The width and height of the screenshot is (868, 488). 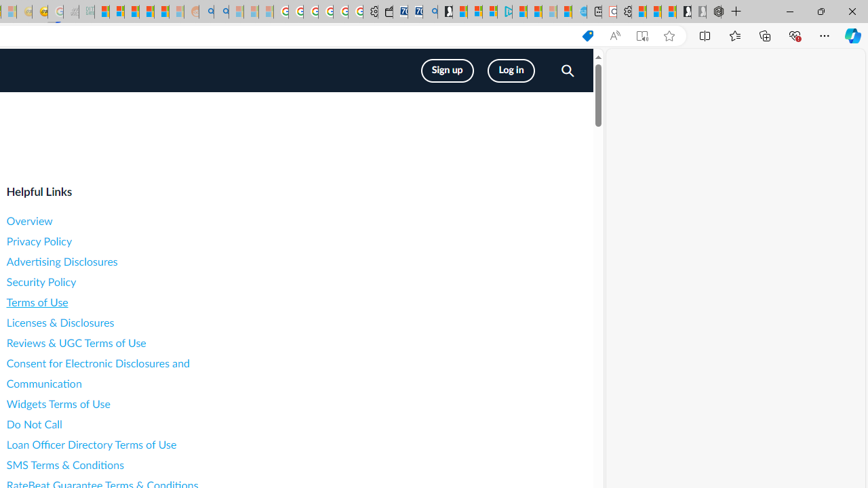 What do you see at coordinates (127, 241) in the screenshot?
I see `Privacy Policy` at bounding box center [127, 241].